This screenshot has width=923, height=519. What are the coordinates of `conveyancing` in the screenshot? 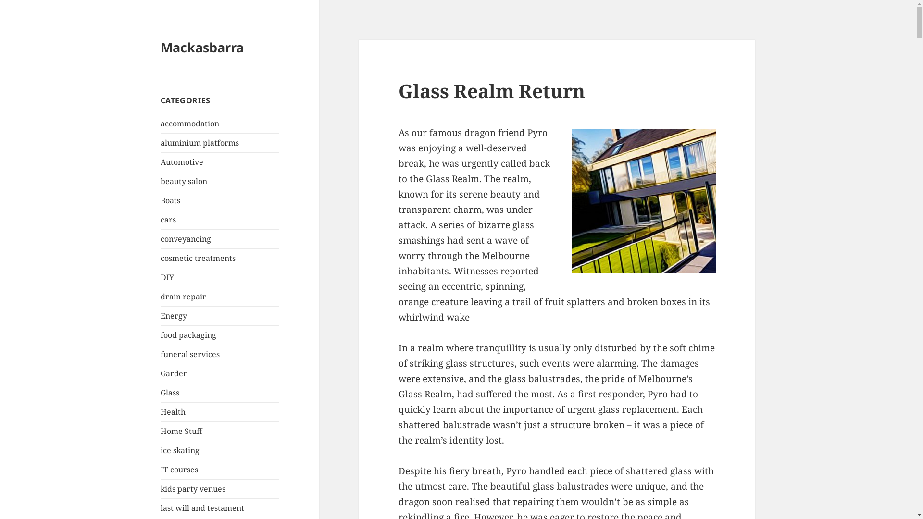 It's located at (186, 239).